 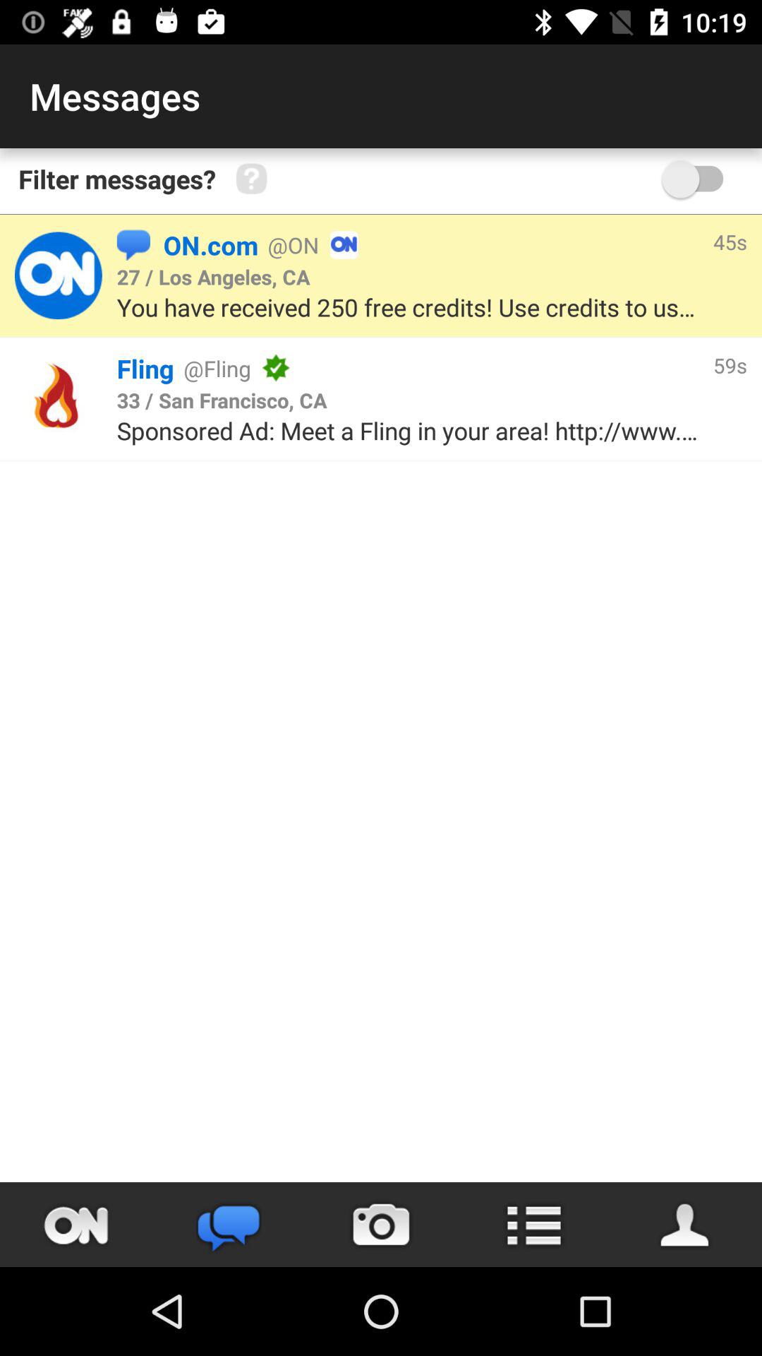 What do you see at coordinates (699, 179) in the screenshot?
I see `switch toggle for messages` at bounding box center [699, 179].